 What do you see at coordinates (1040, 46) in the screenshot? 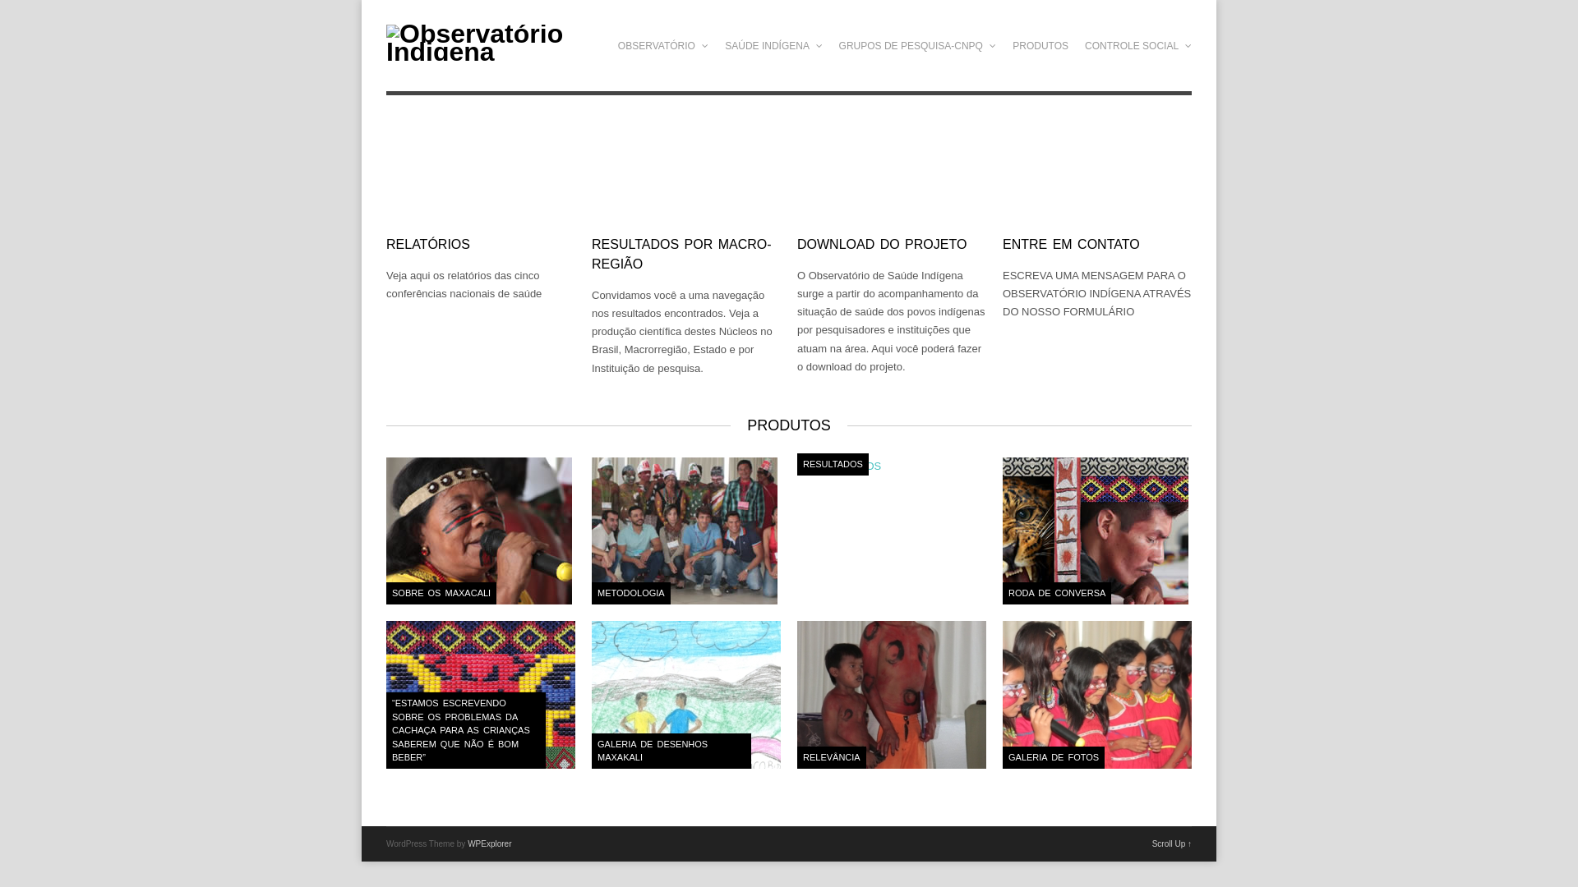
I see `PRODUTOS` at bounding box center [1040, 46].